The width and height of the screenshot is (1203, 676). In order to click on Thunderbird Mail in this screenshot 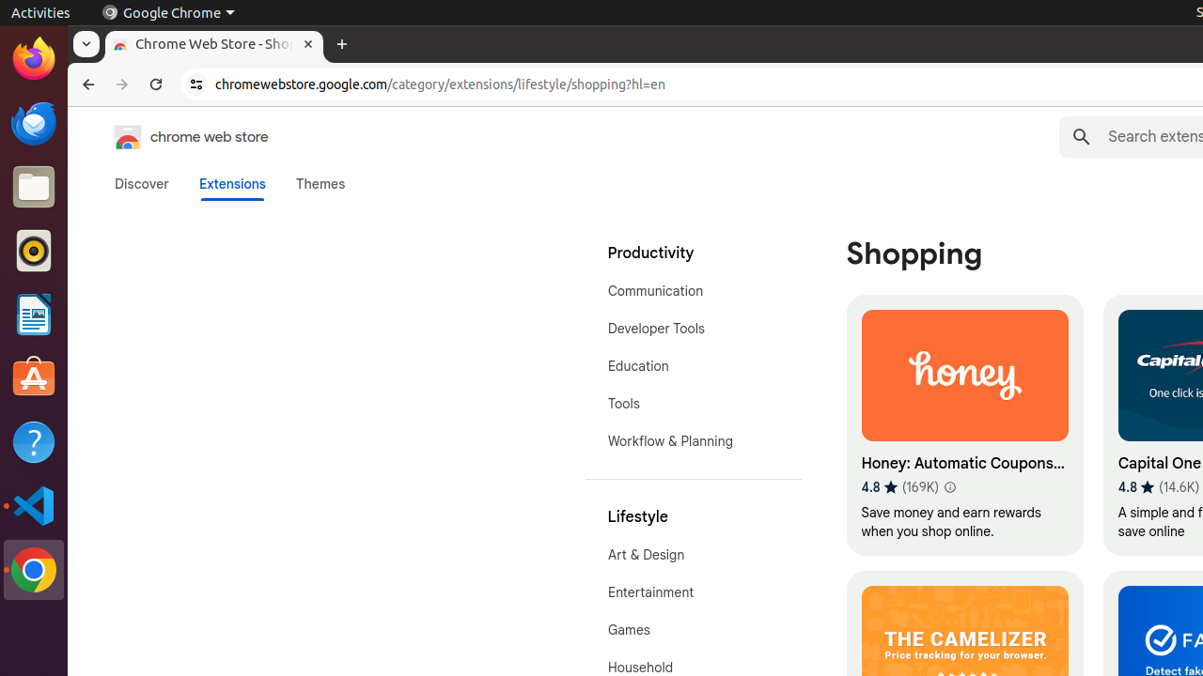, I will do `click(34, 123)`.